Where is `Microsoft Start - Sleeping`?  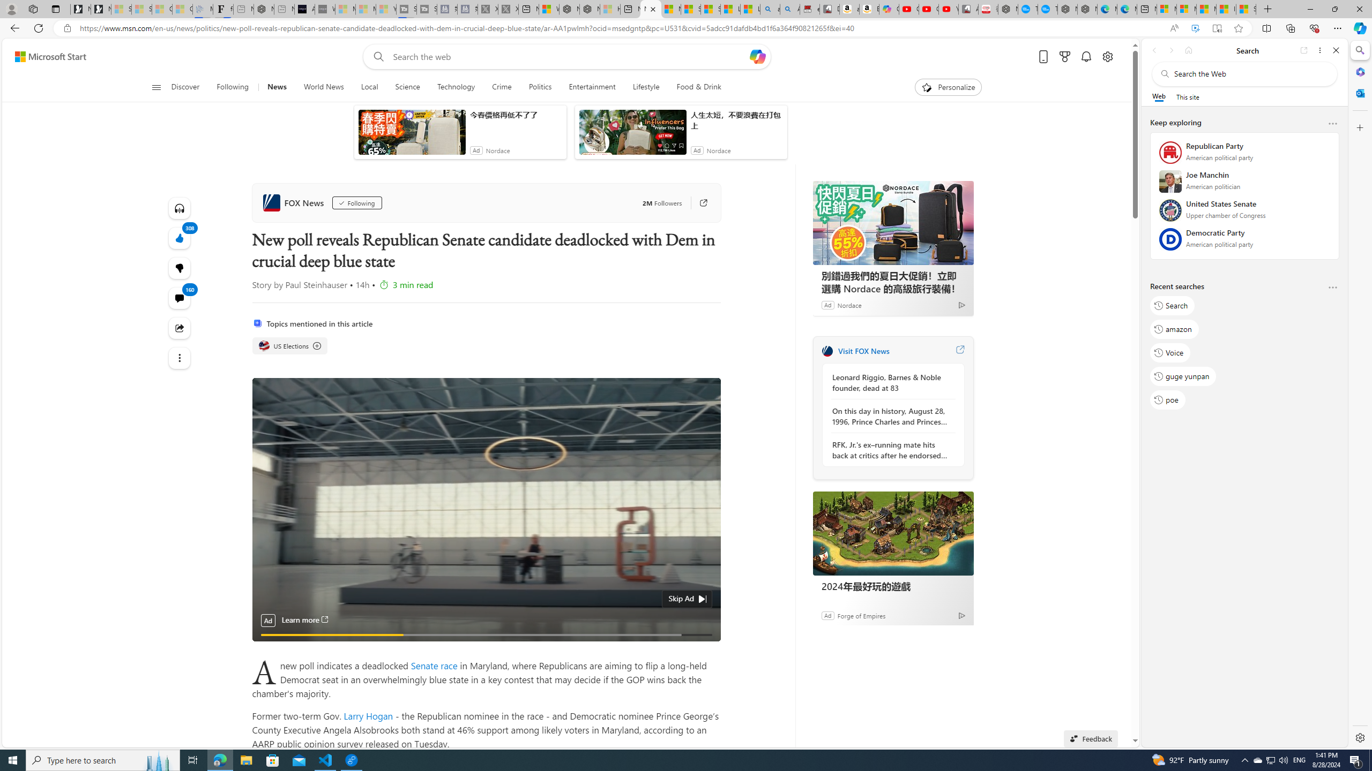
Microsoft Start - Sleeping is located at coordinates (366, 9).